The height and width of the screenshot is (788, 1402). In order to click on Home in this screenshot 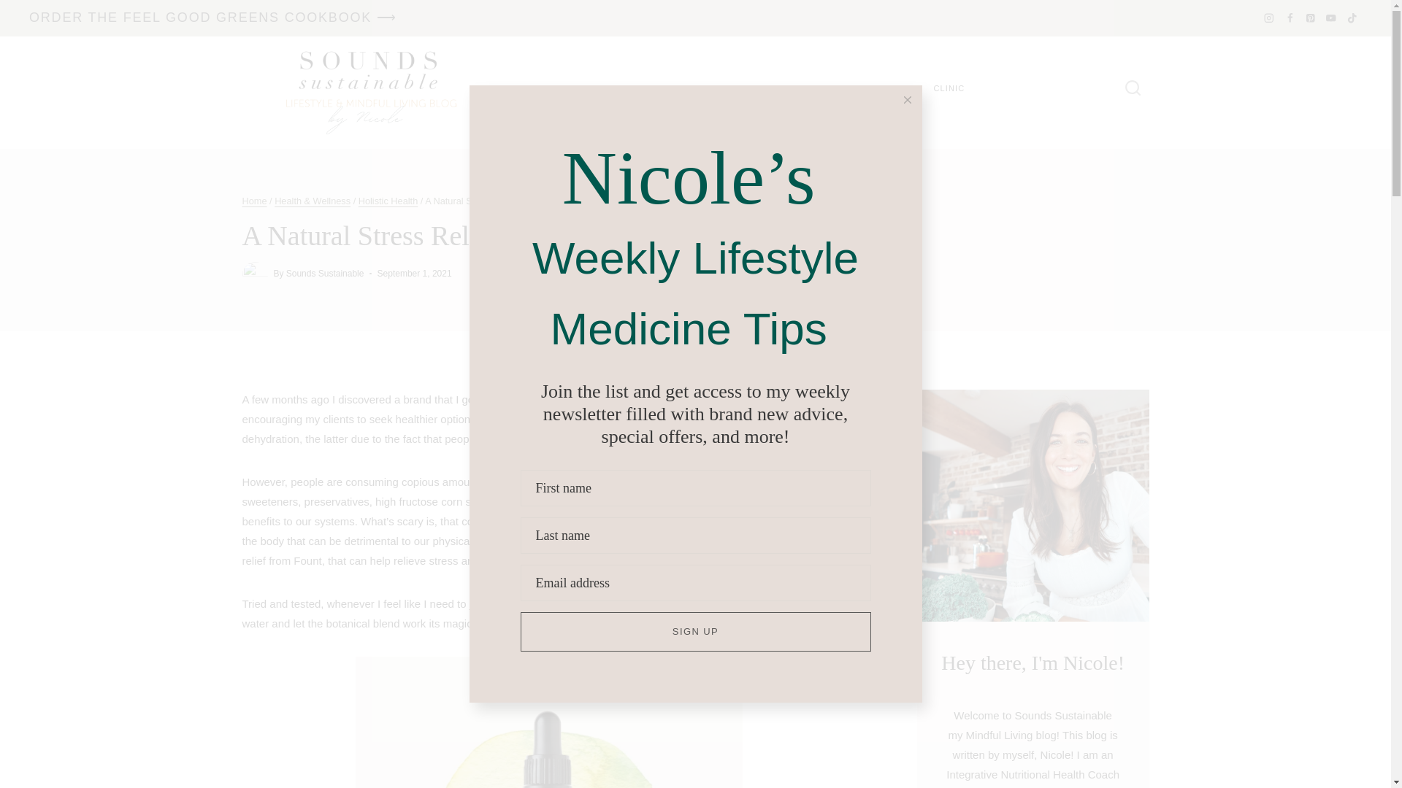, I will do `click(255, 200)`.